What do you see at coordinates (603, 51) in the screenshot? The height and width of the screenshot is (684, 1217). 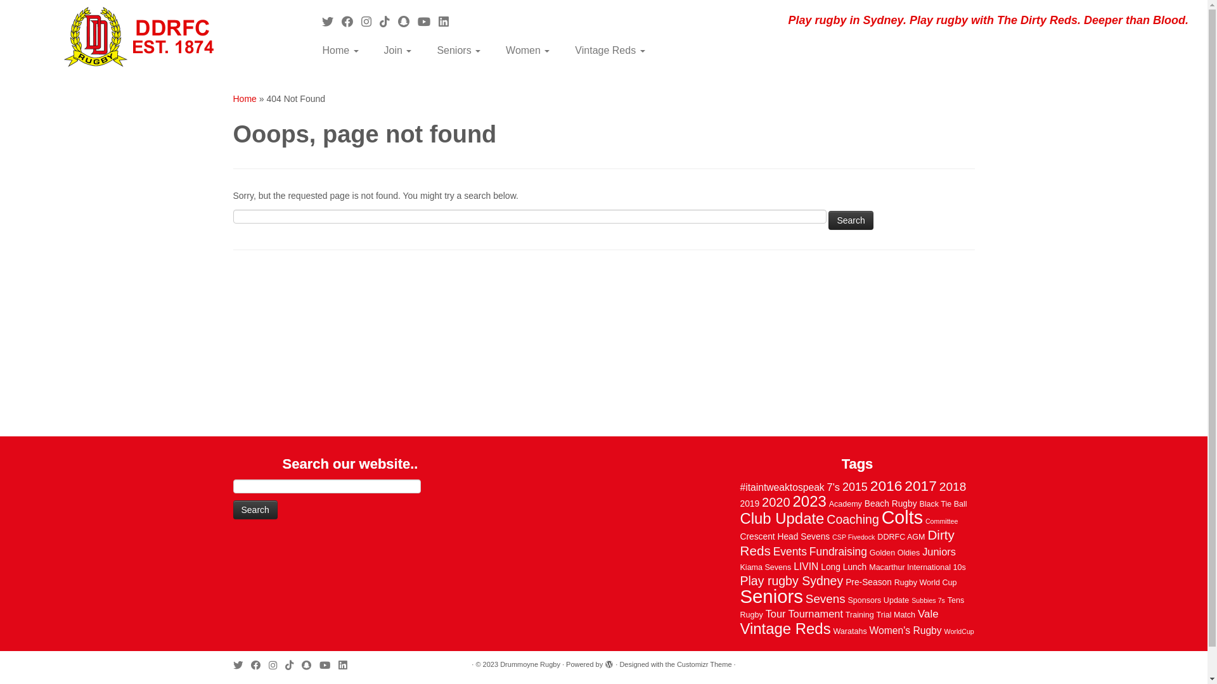 I see `Vintage Reds` at bounding box center [603, 51].